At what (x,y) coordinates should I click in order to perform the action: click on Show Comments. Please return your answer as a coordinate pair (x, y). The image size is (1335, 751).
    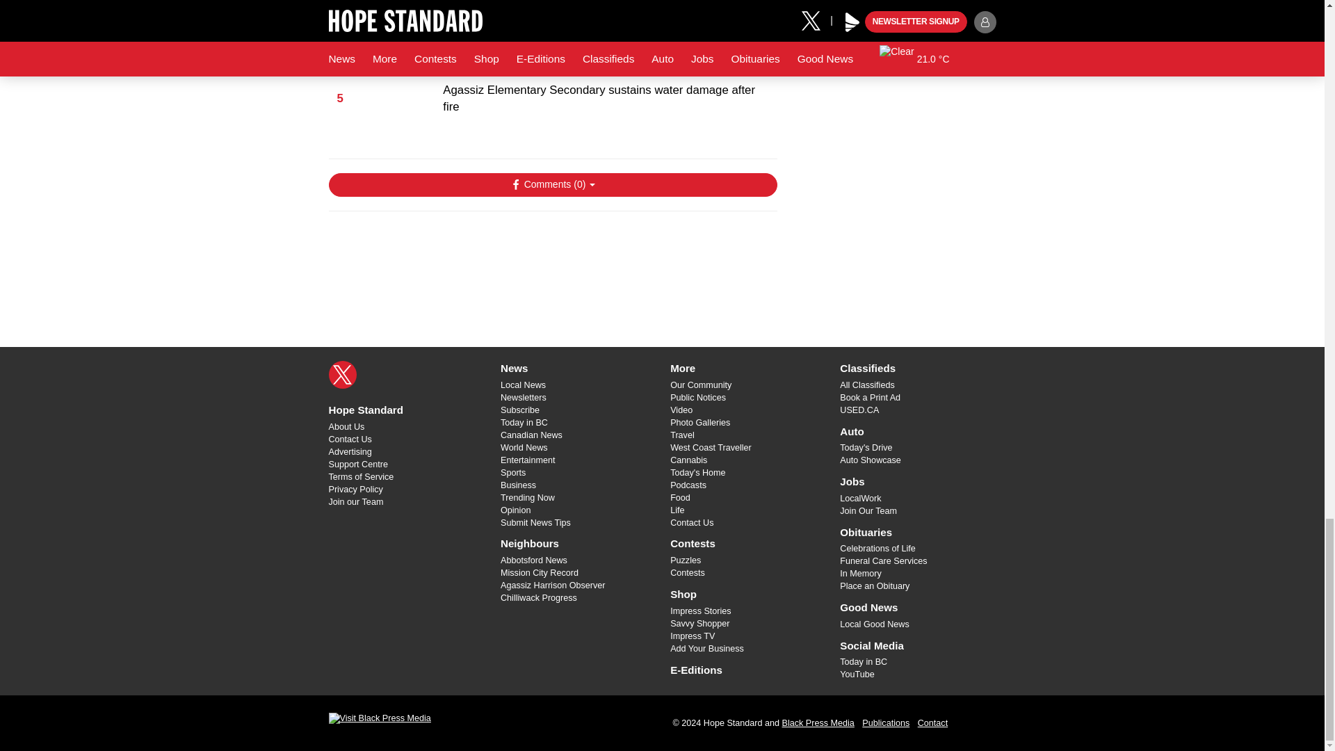
    Looking at the image, I should click on (552, 185).